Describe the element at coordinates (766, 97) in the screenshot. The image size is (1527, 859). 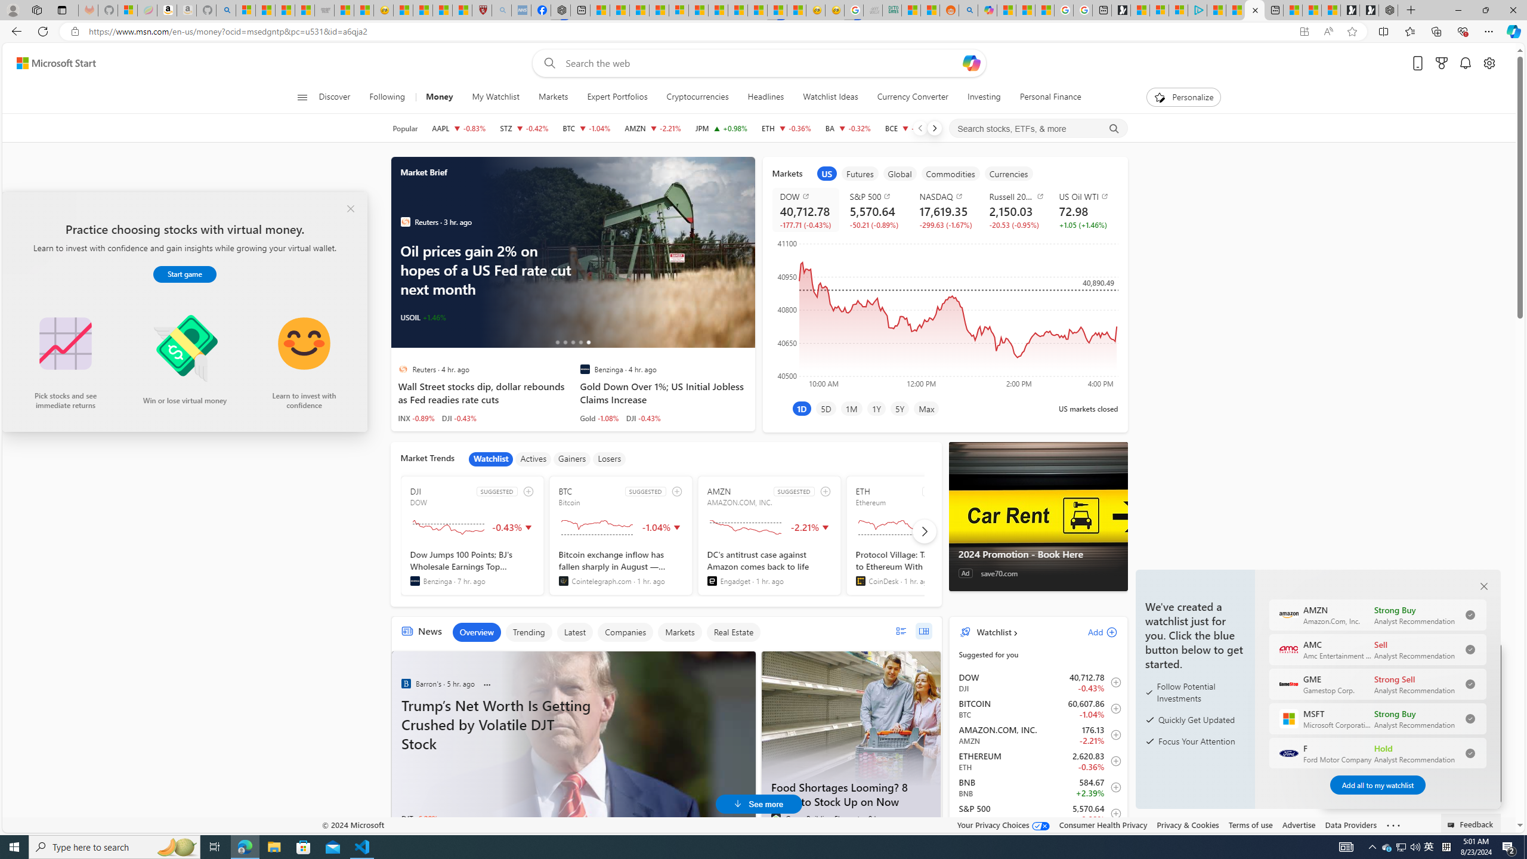
I see `Headlines` at that location.